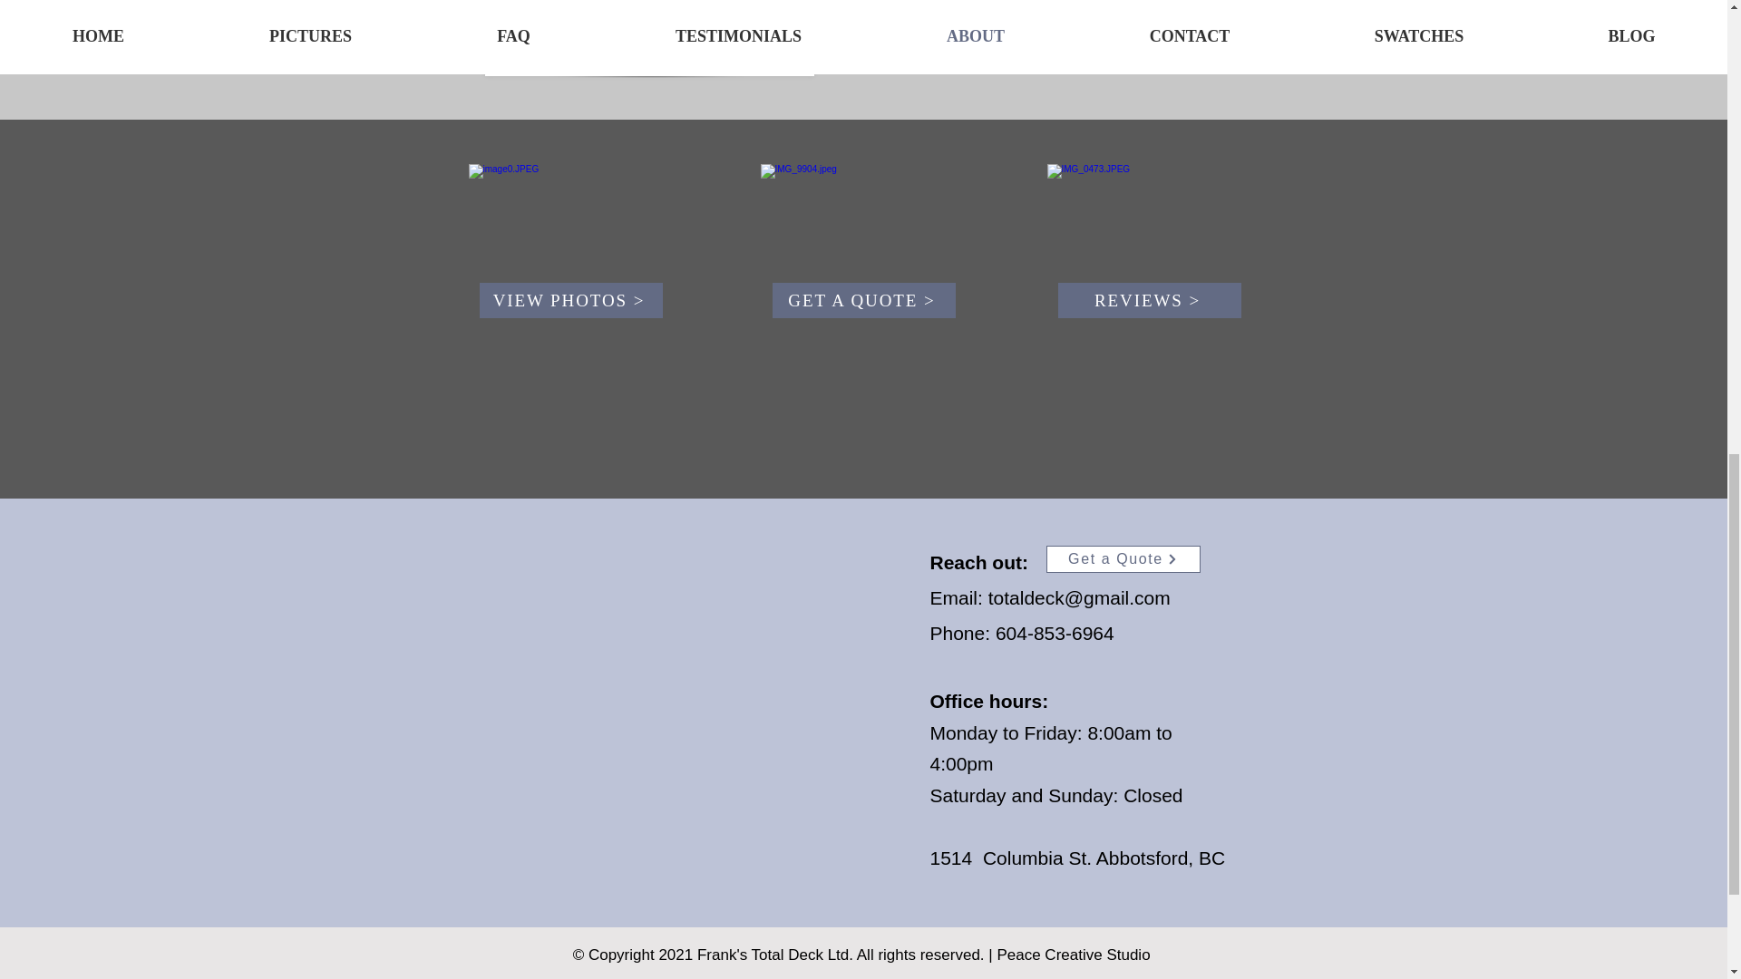  I want to click on 604-853-6964, so click(1055, 633).